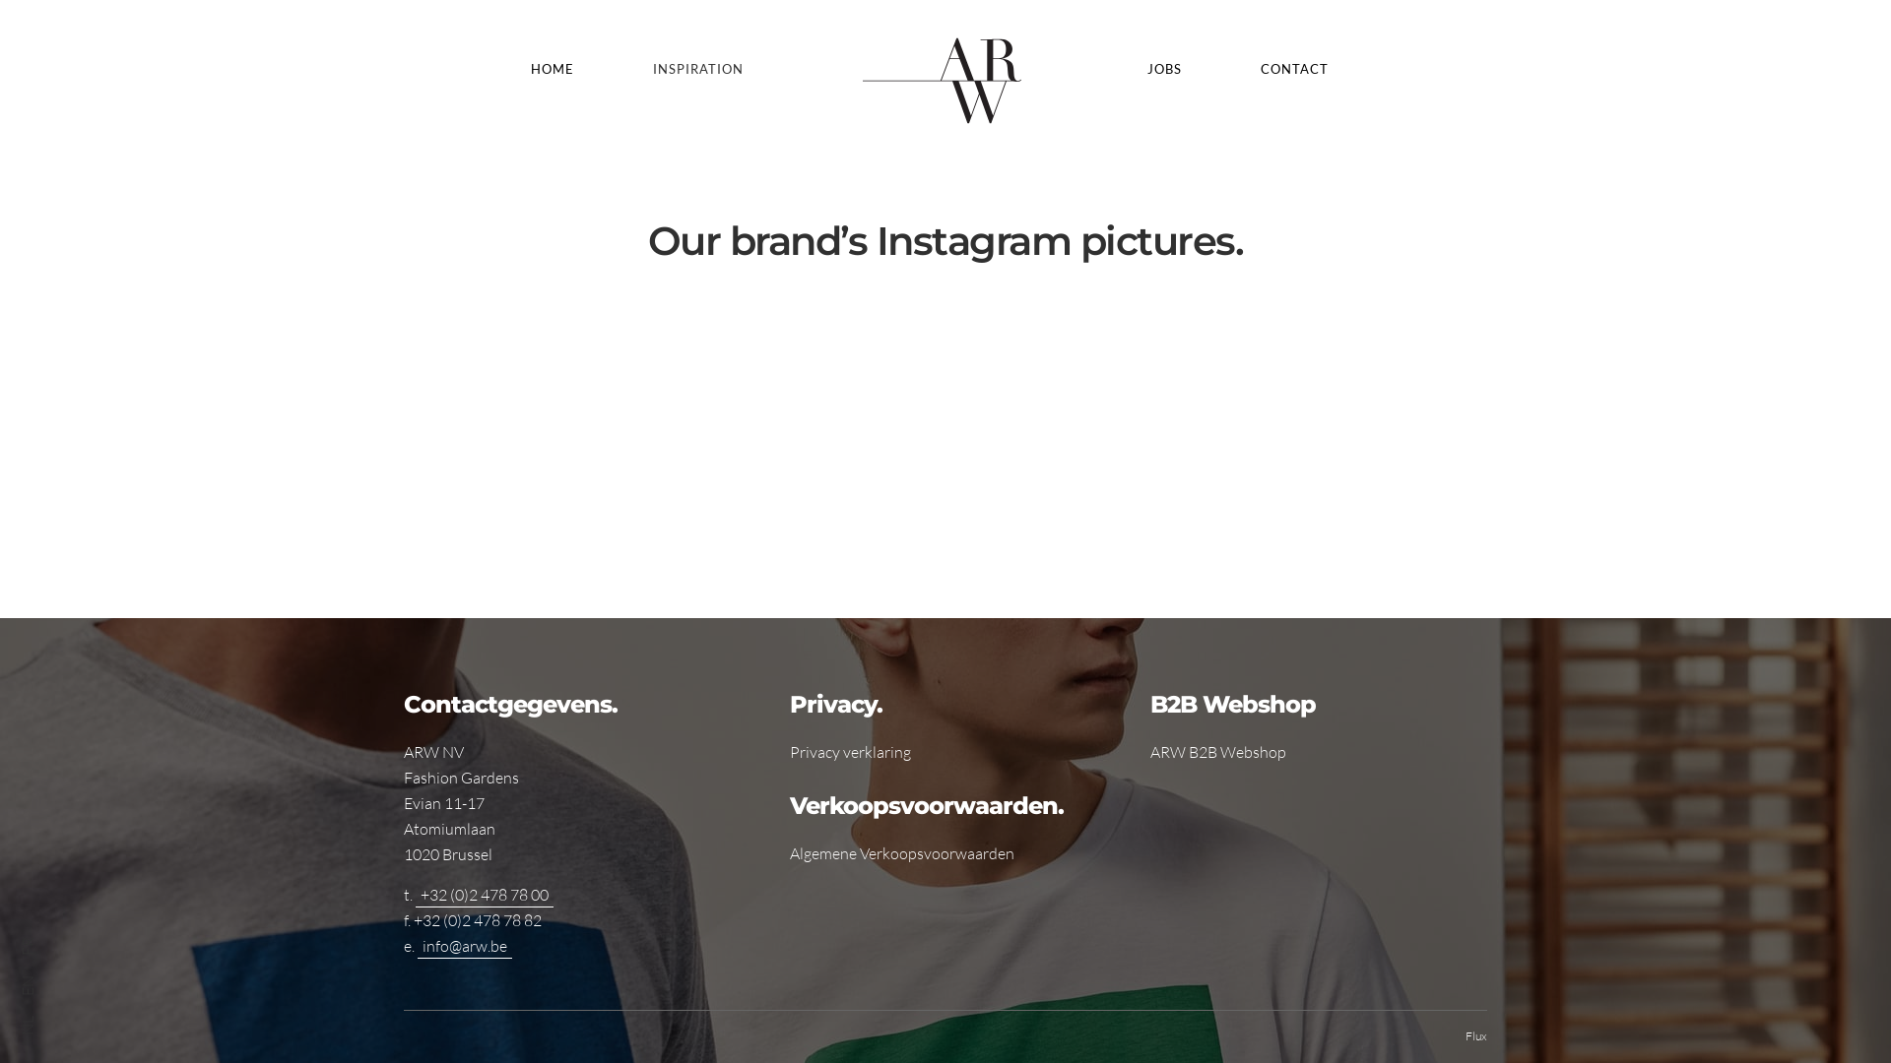 Image resolution: width=1891 pixels, height=1063 pixels. What do you see at coordinates (851, 752) in the screenshot?
I see `Privacy verklaring` at bounding box center [851, 752].